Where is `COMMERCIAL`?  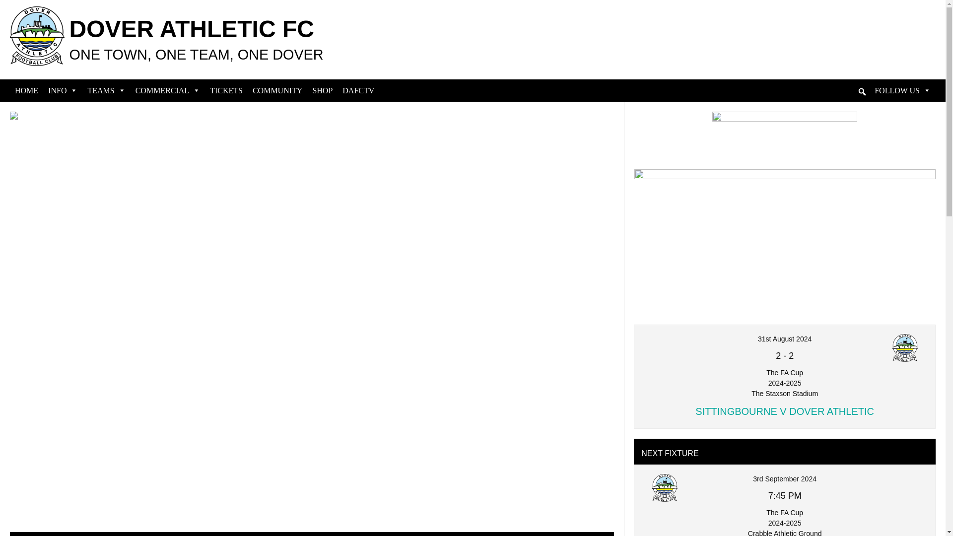
COMMERCIAL is located at coordinates (168, 90).